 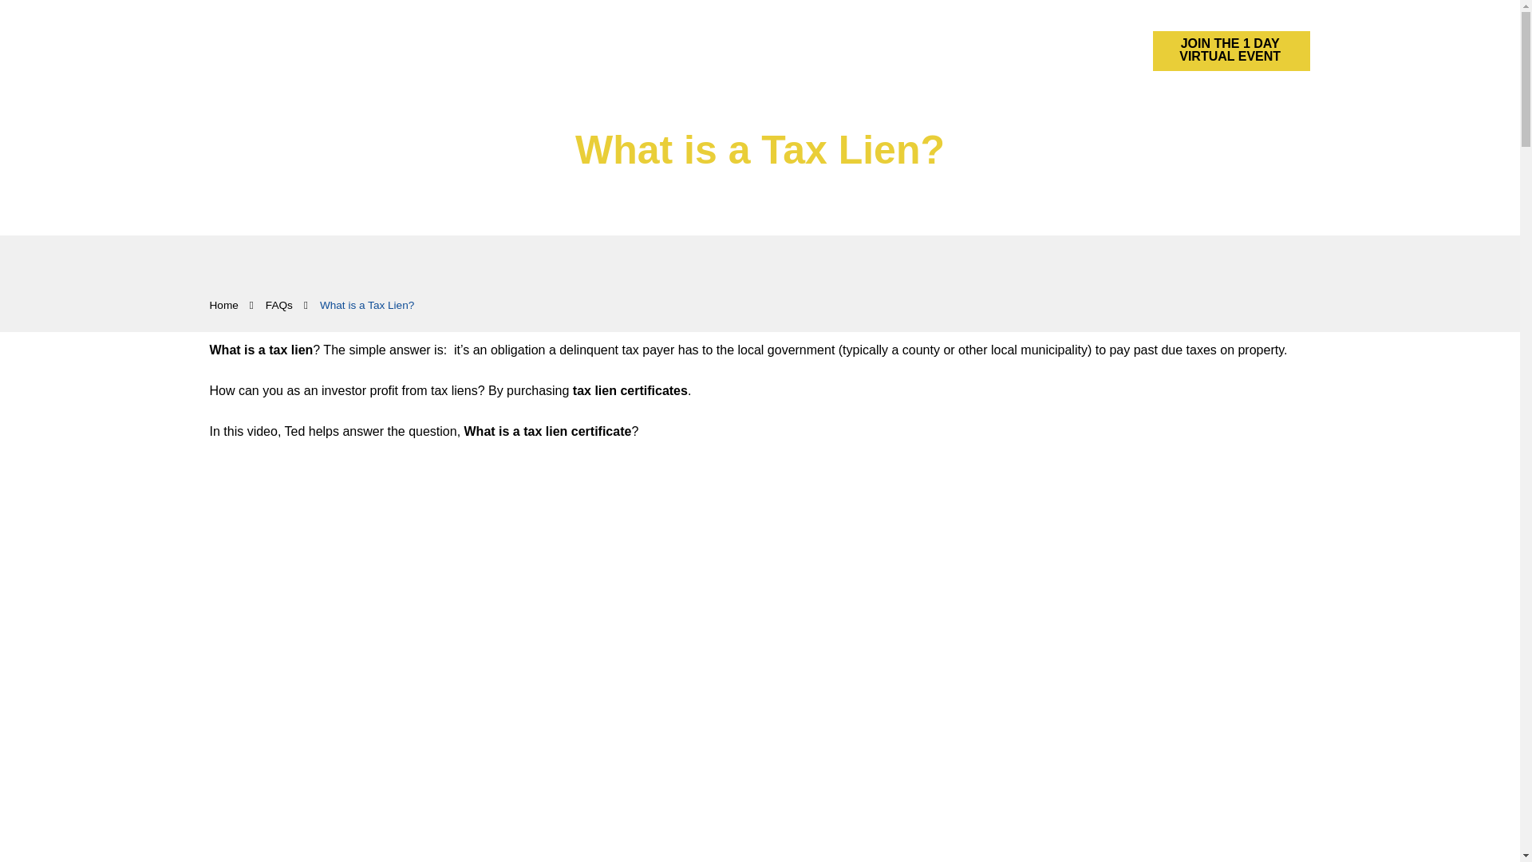 What do you see at coordinates (1000, 49) in the screenshot?
I see `About` at bounding box center [1000, 49].